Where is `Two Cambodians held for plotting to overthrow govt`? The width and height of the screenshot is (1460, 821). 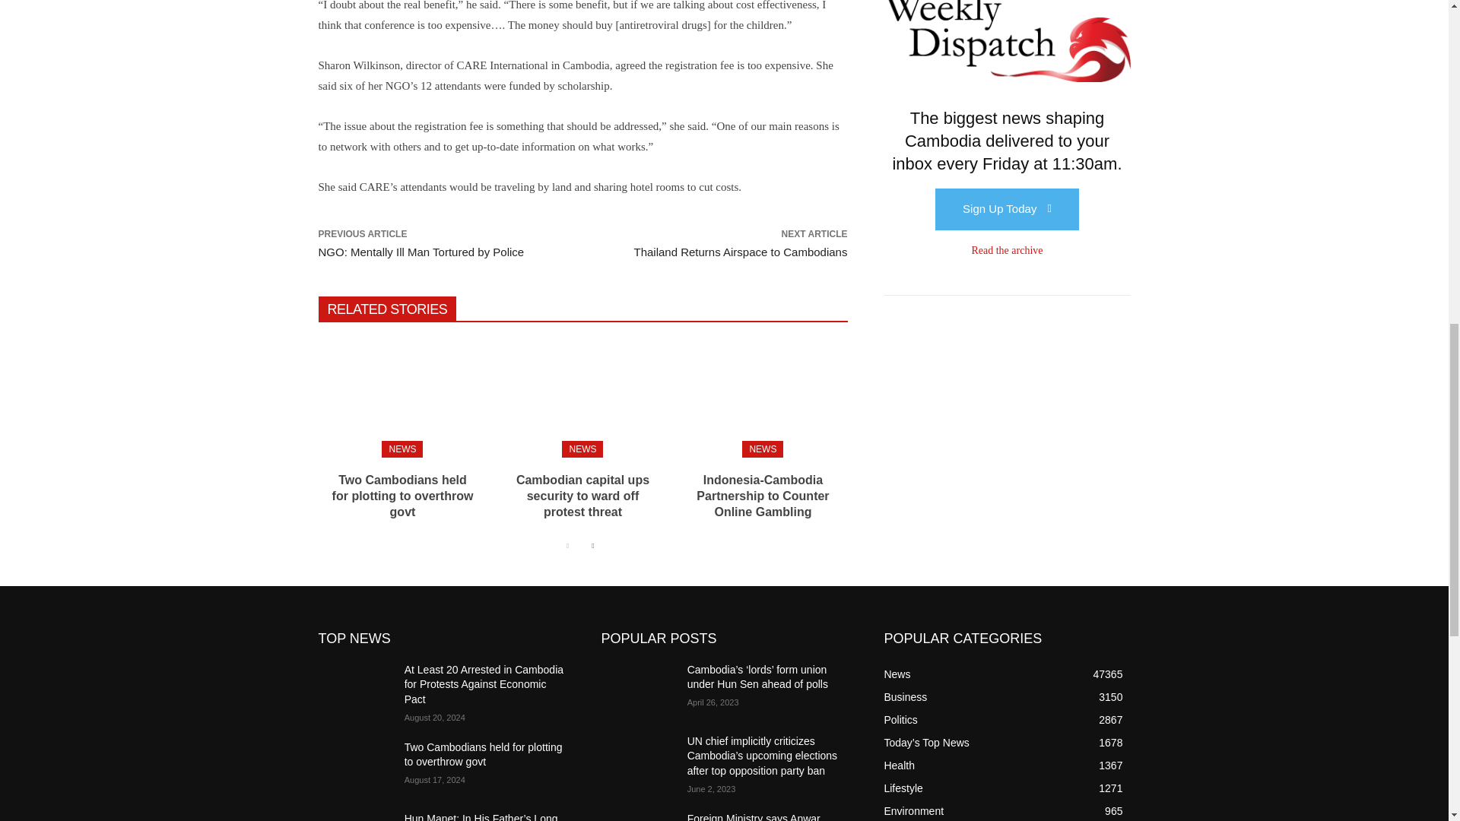
Two Cambodians held for plotting to overthrow govt is located at coordinates (403, 496).